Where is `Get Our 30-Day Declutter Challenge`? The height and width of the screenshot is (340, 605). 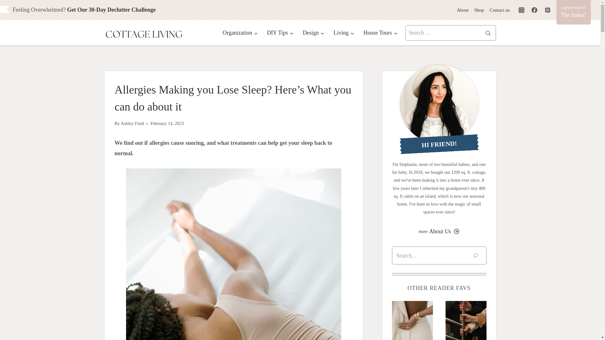 Get Our 30-Day Declutter Challenge is located at coordinates (111, 9).